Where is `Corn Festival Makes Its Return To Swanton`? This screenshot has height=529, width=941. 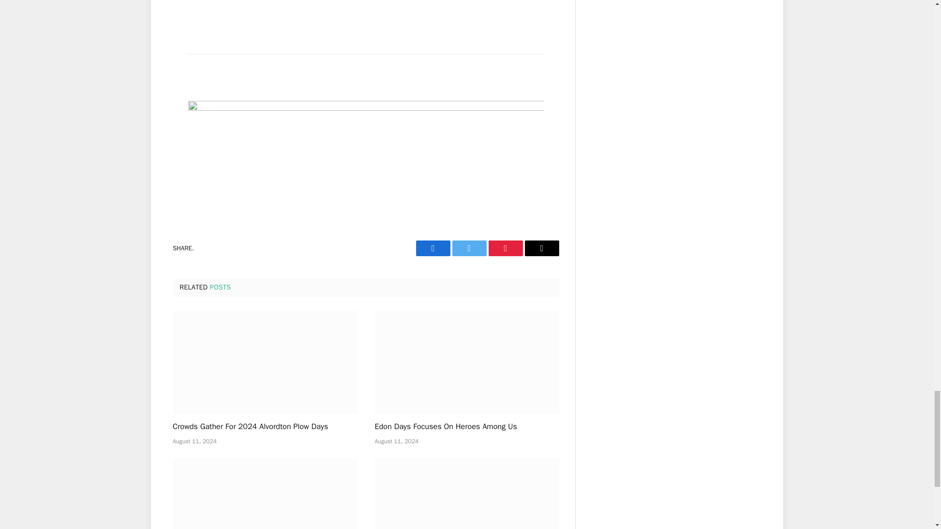
Corn Festival Makes Its Return To Swanton is located at coordinates (264, 494).